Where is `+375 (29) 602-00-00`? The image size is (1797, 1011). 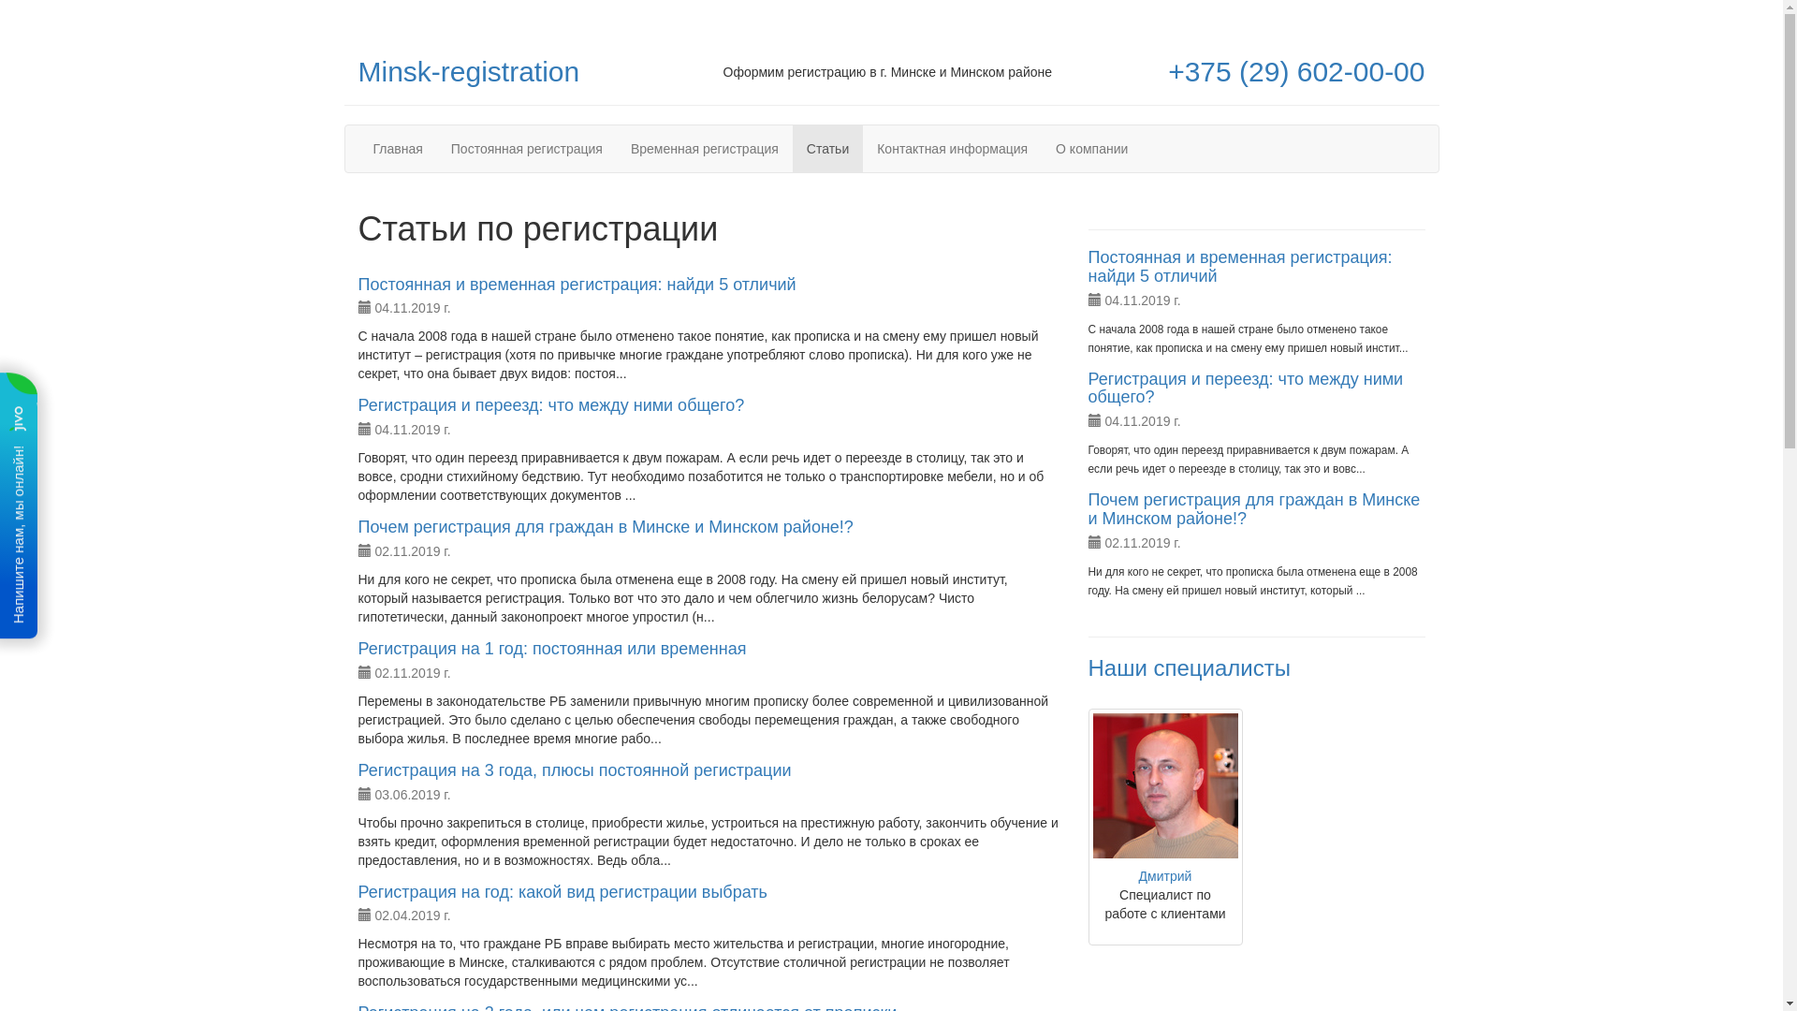 +375 (29) 602-00-00 is located at coordinates (1296, 71).